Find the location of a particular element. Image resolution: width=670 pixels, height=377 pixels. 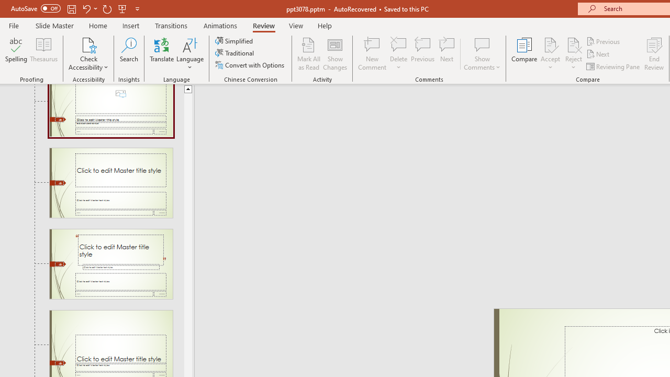

Thesaurus... is located at coordinates (44, 53).